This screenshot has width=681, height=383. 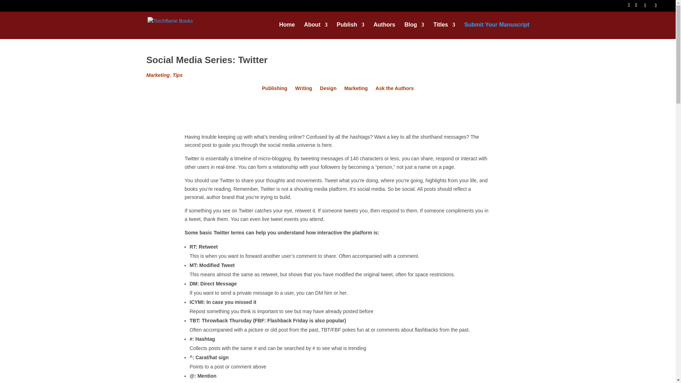 I want to click on Publish, so click(x=350, y=30).